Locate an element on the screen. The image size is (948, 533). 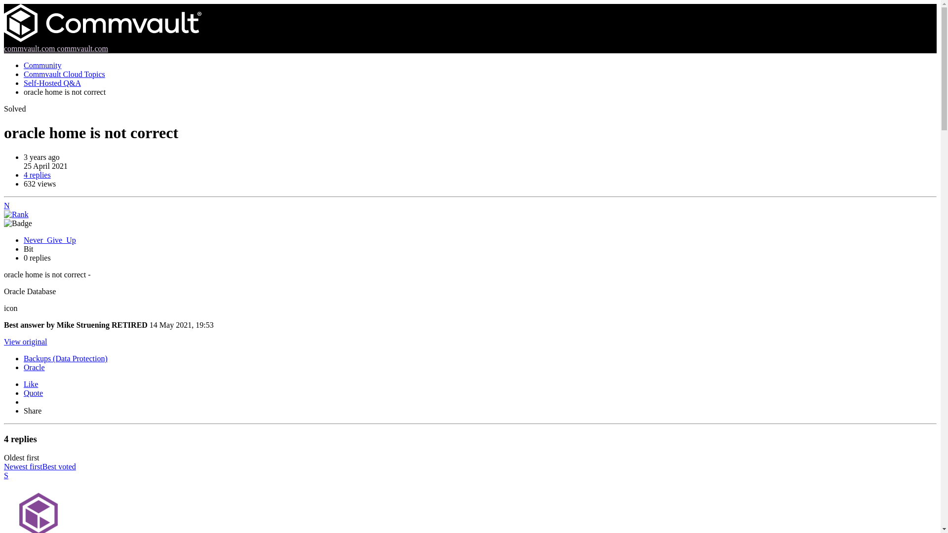
Oracle is located at coordinates (34, 367).